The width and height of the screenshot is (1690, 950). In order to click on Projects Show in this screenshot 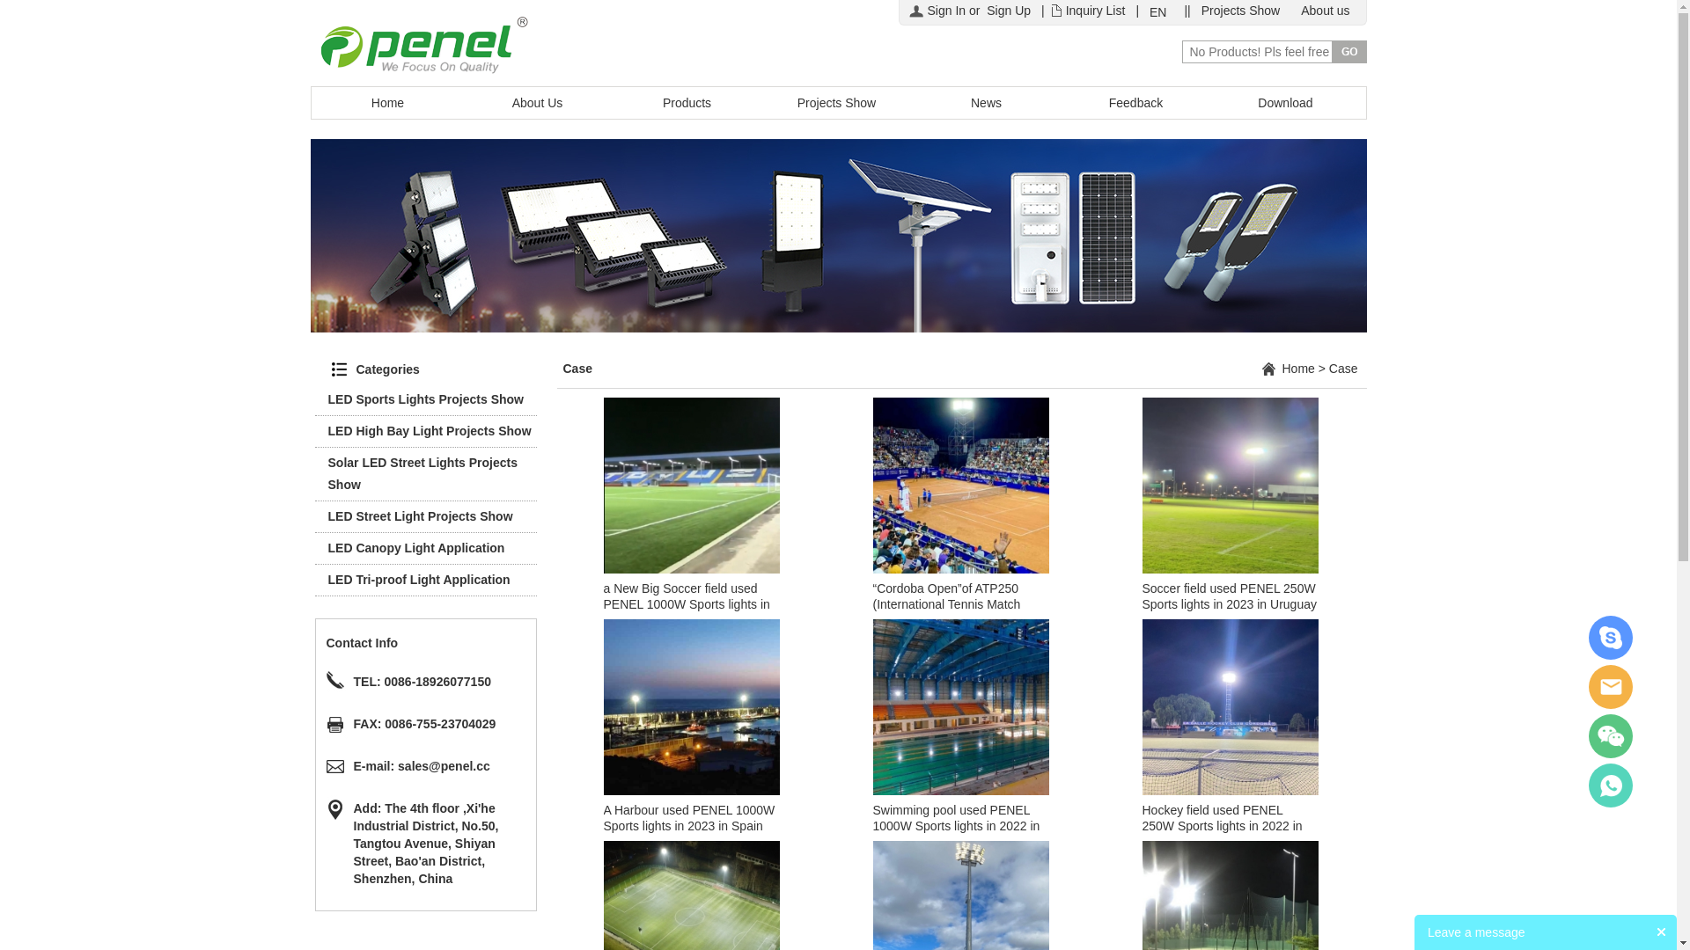, I will do `click(1241, 11)`.